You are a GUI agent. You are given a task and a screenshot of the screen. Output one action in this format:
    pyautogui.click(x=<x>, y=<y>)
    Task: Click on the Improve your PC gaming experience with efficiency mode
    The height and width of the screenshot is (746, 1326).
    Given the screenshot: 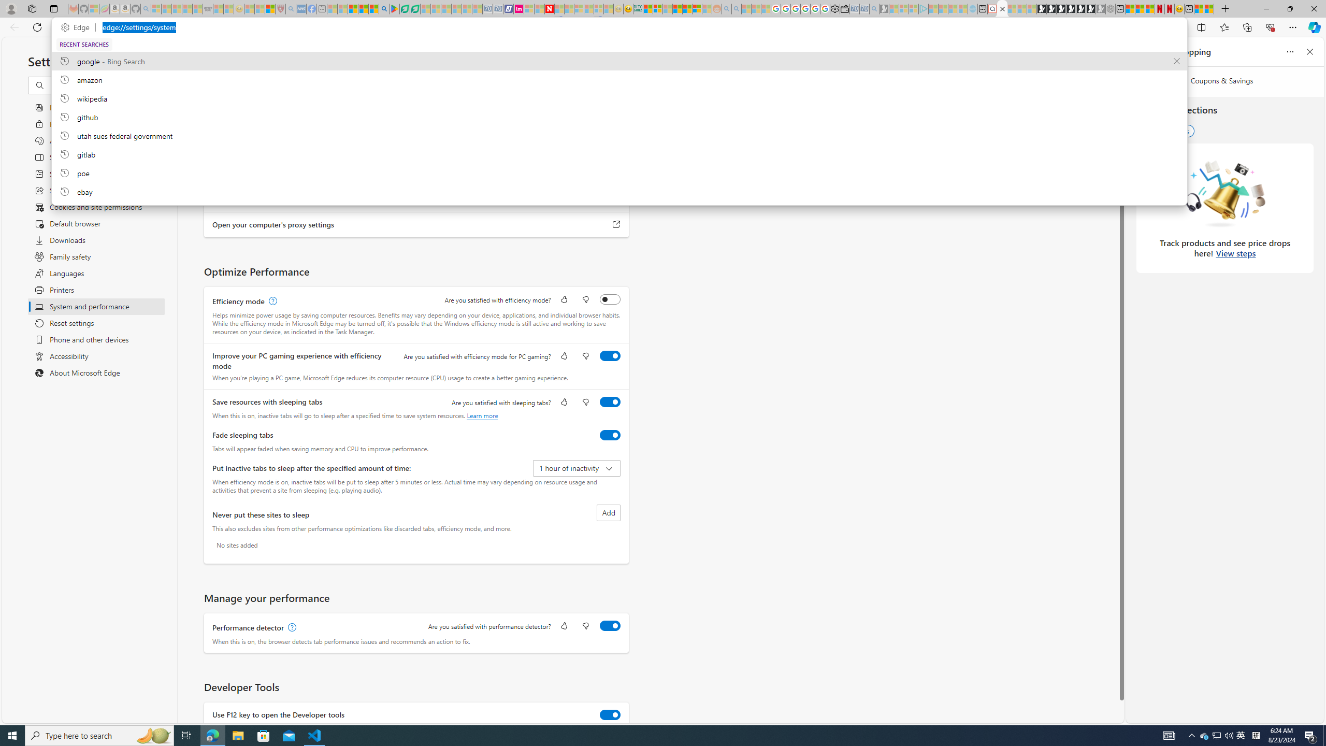 What is the action you would take?
    pyautogui.click(x=610, y=355)
    